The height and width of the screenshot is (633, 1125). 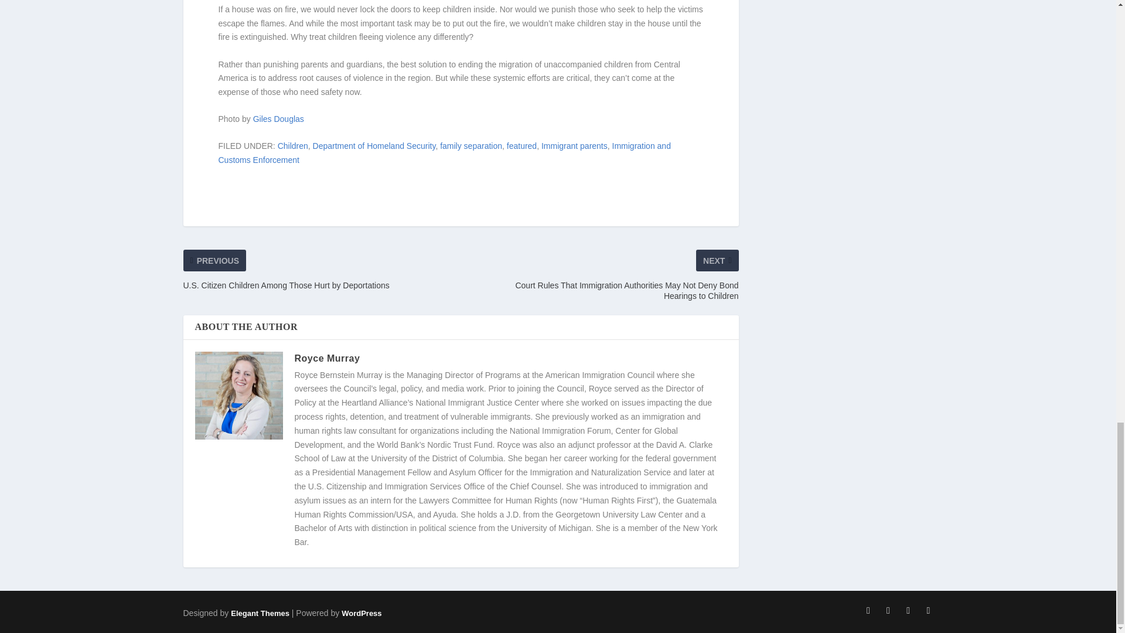 I want to click on View all posts by Royce Murray, so click(x=327, y=358).